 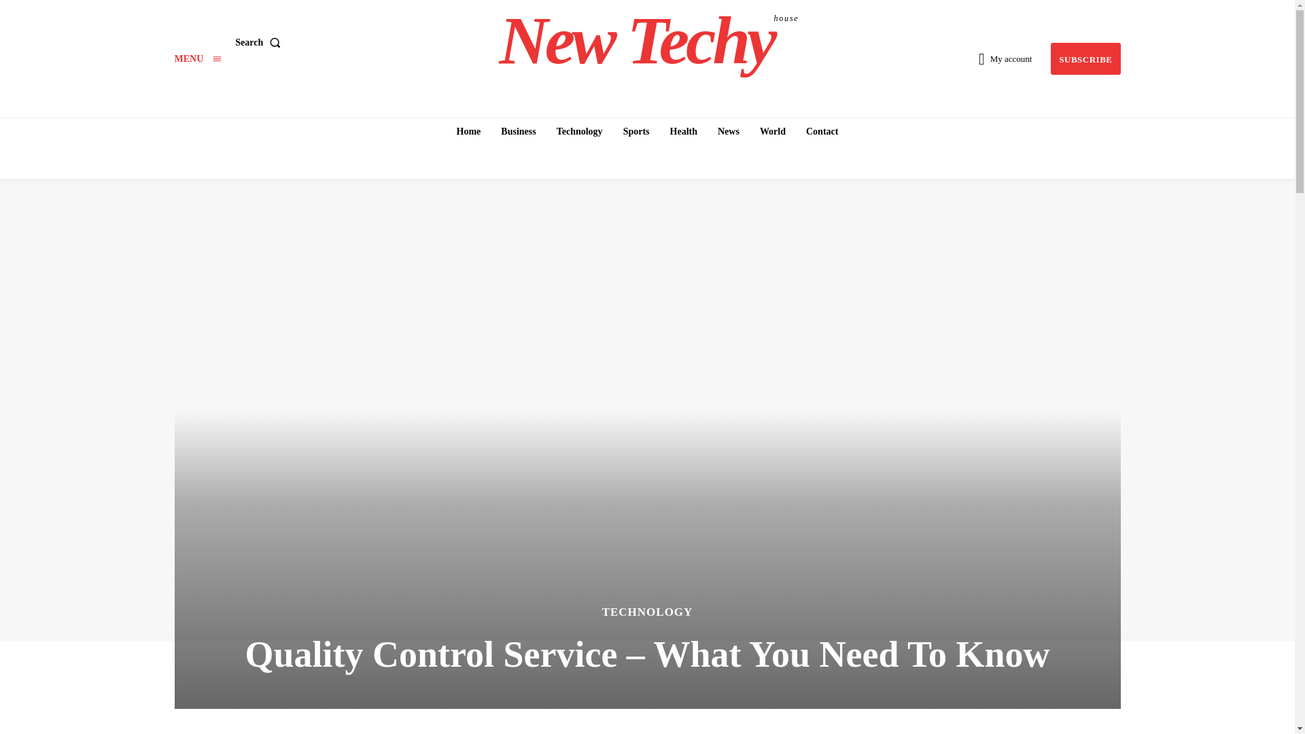 What do you see at coordinates (518, 131) in the screenshot?
I see `Home` at bounding box center [518, 131].